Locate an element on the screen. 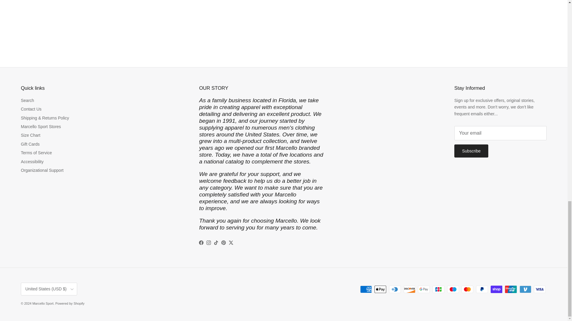  Marcello Sport on Pinterest is located at coordinates (223, 243).